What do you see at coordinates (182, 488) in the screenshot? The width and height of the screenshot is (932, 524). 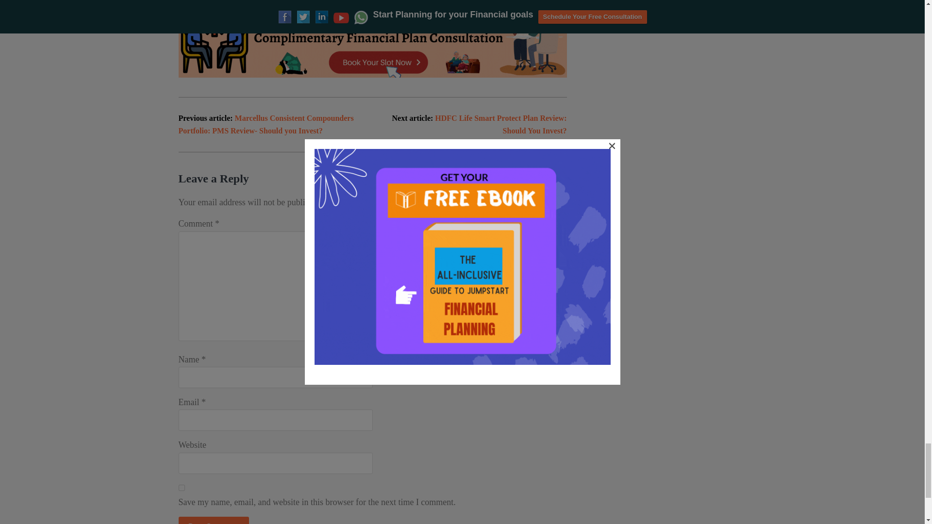 I see `yes` at bounding box center [182, 488].